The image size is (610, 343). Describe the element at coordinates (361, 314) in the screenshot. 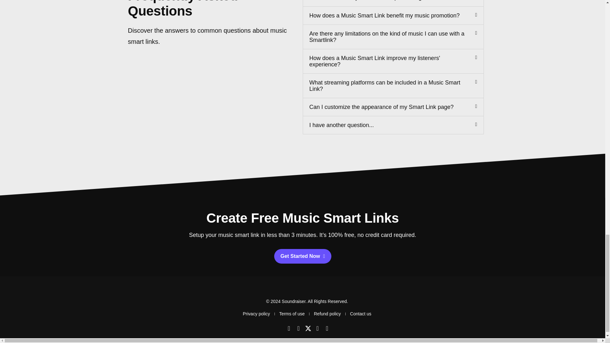

I see `Contact us` at that location.